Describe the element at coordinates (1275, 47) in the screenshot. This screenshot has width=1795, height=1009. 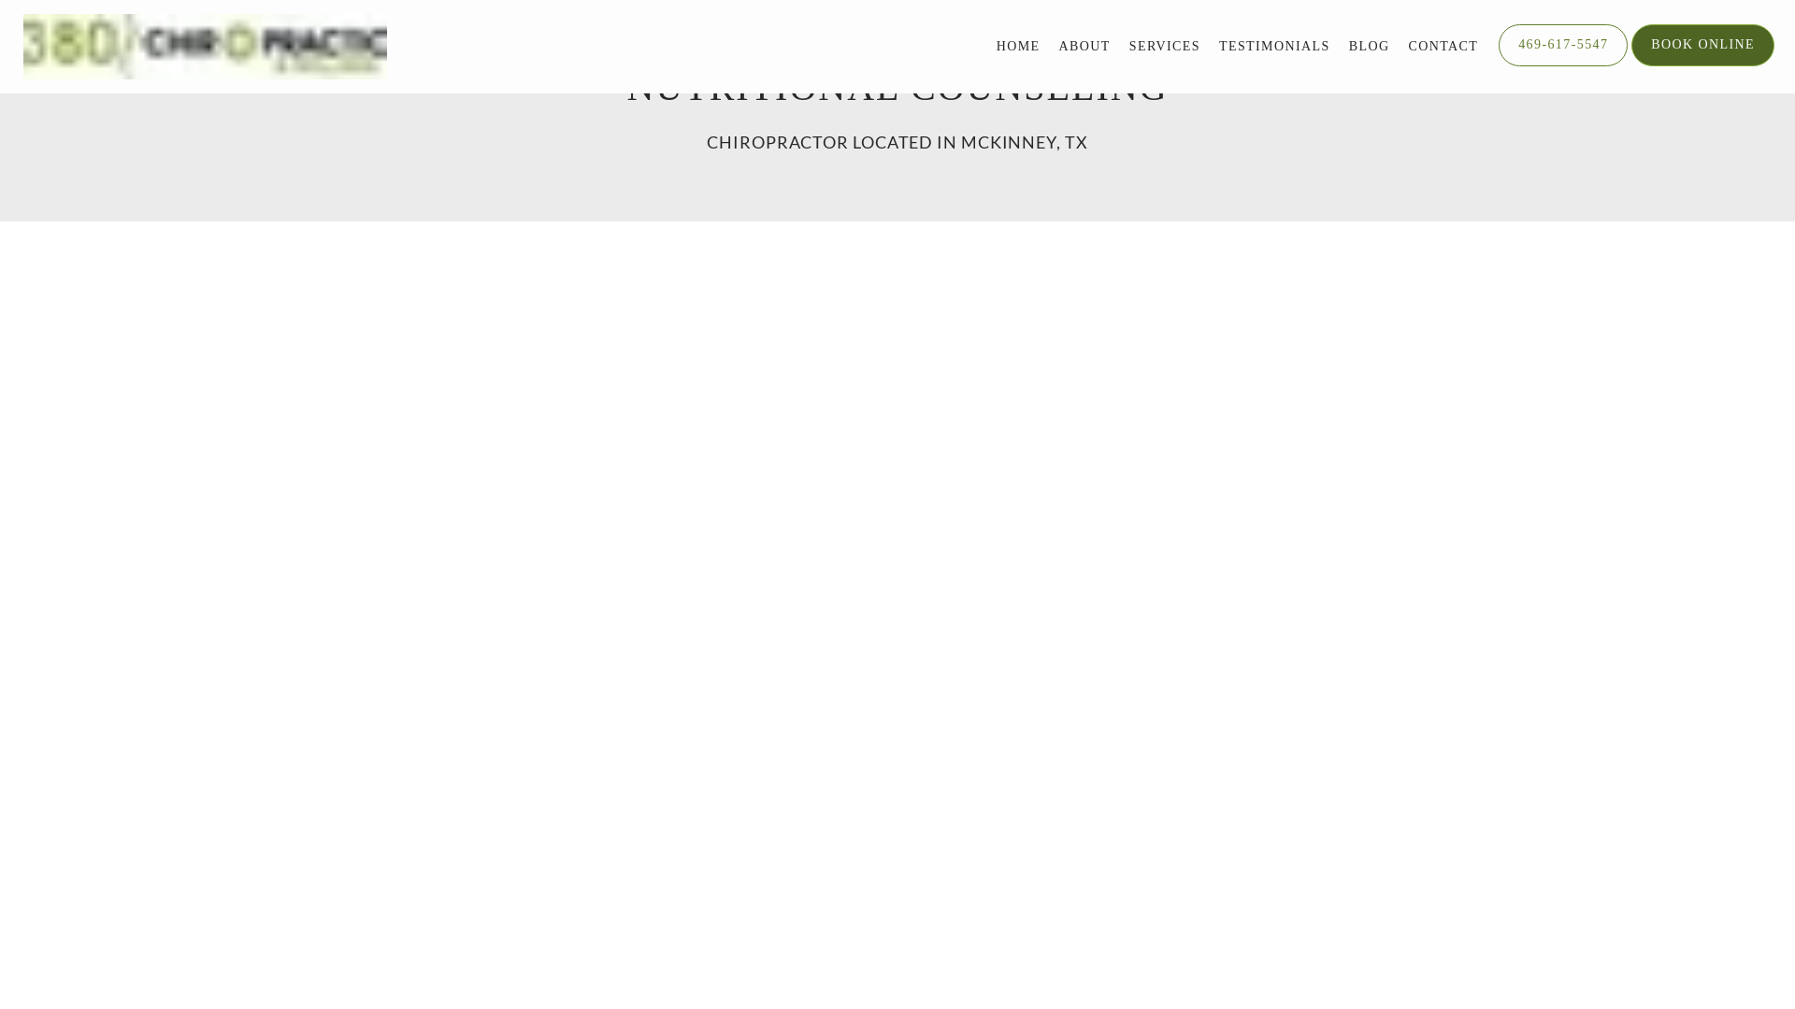
I see `TESTIMONIALS` at that location.